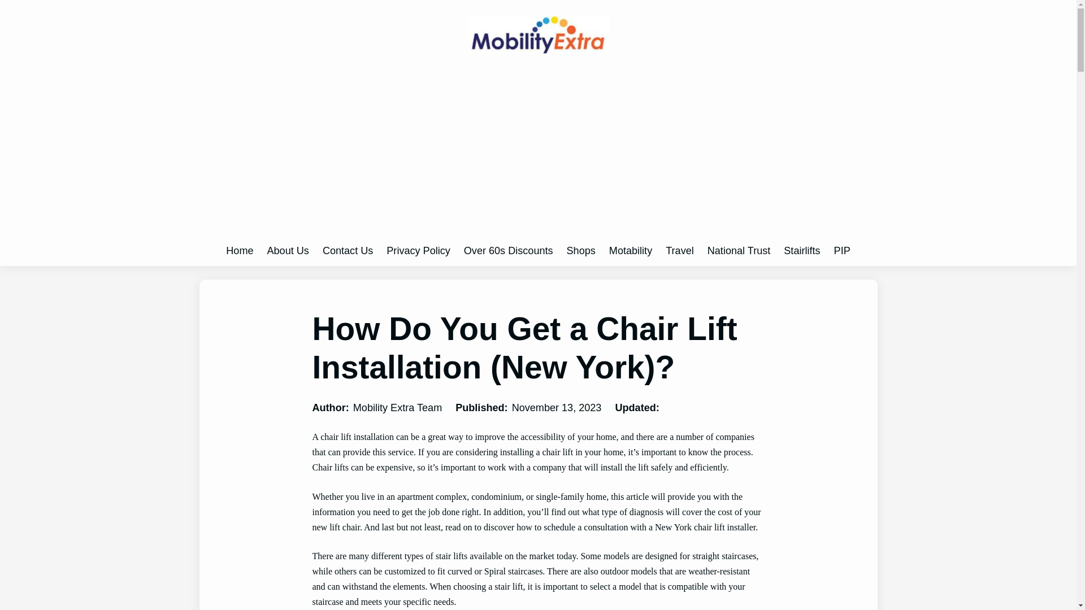  I want to click on Travel, so click(680, 251).